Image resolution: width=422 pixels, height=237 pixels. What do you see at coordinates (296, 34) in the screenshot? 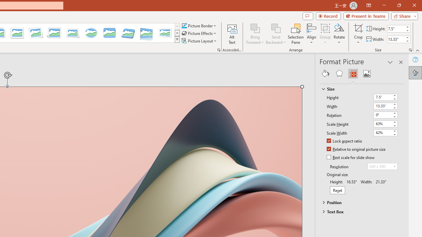
I see `Selection Pane...` at bounding box center [296, 34].